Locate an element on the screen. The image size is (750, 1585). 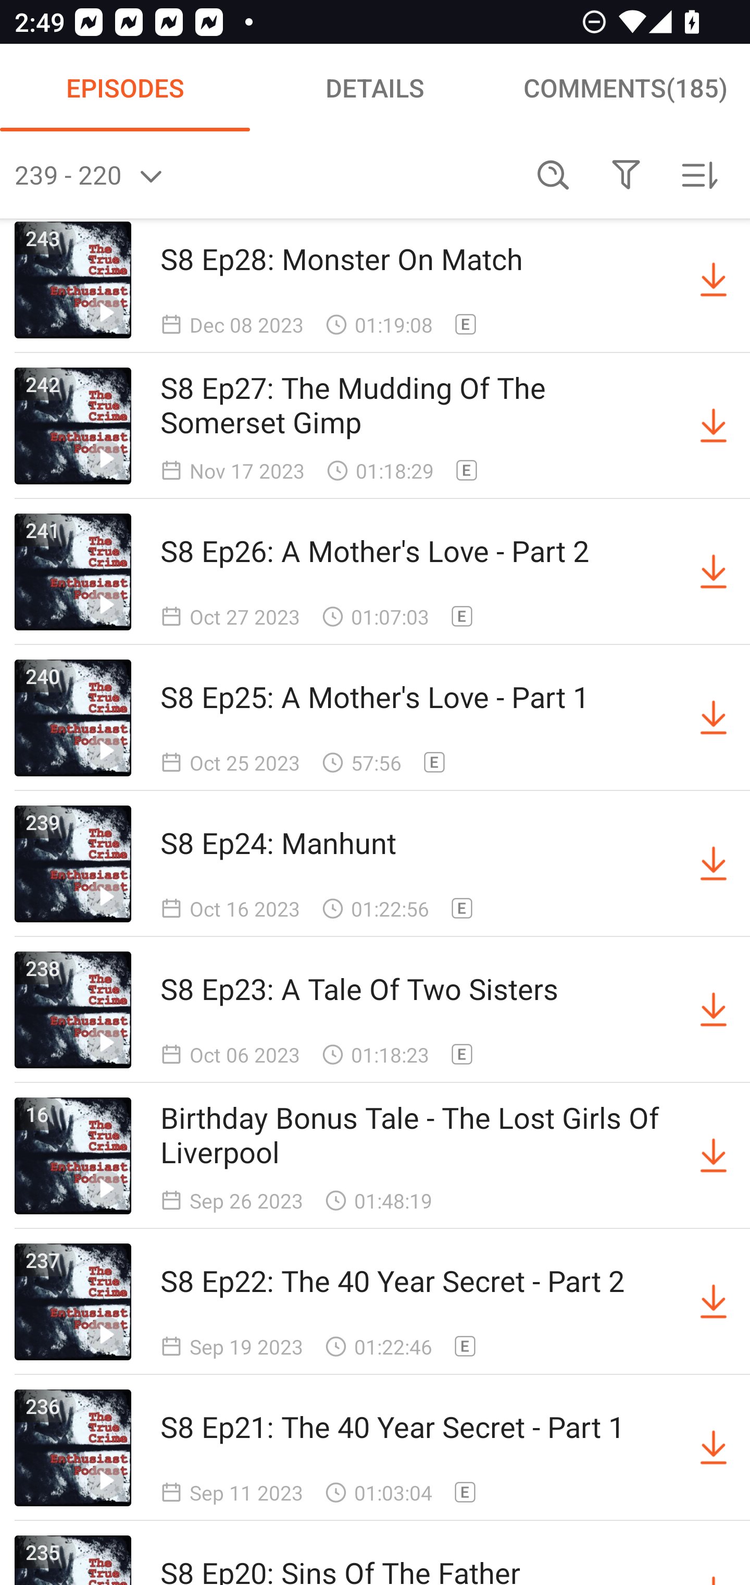
 Search is located at coordinates (553, 175).